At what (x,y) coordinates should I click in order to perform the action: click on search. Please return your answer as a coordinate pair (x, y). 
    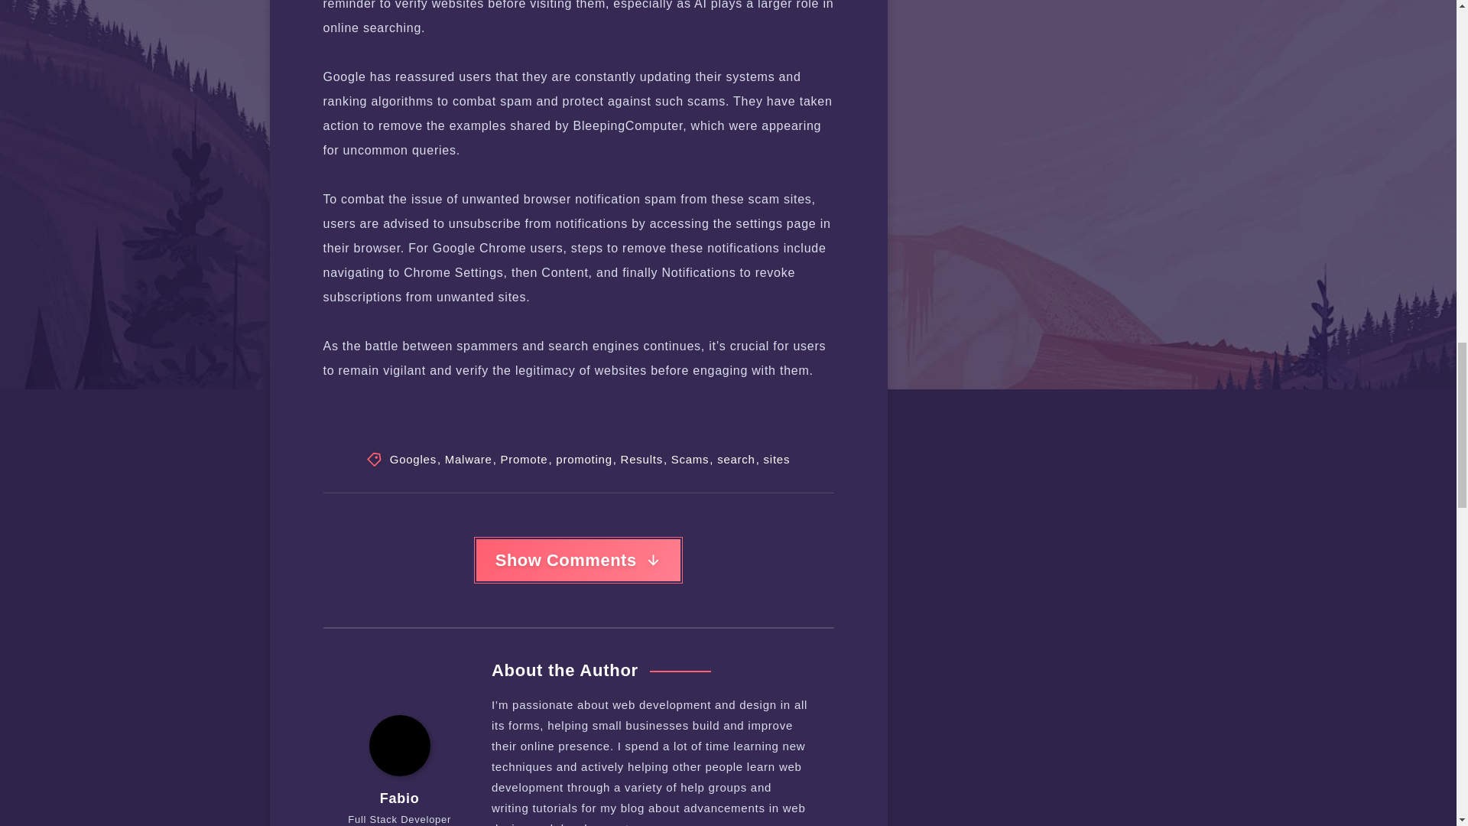
    Looking at the image, I should click on (736, 460).